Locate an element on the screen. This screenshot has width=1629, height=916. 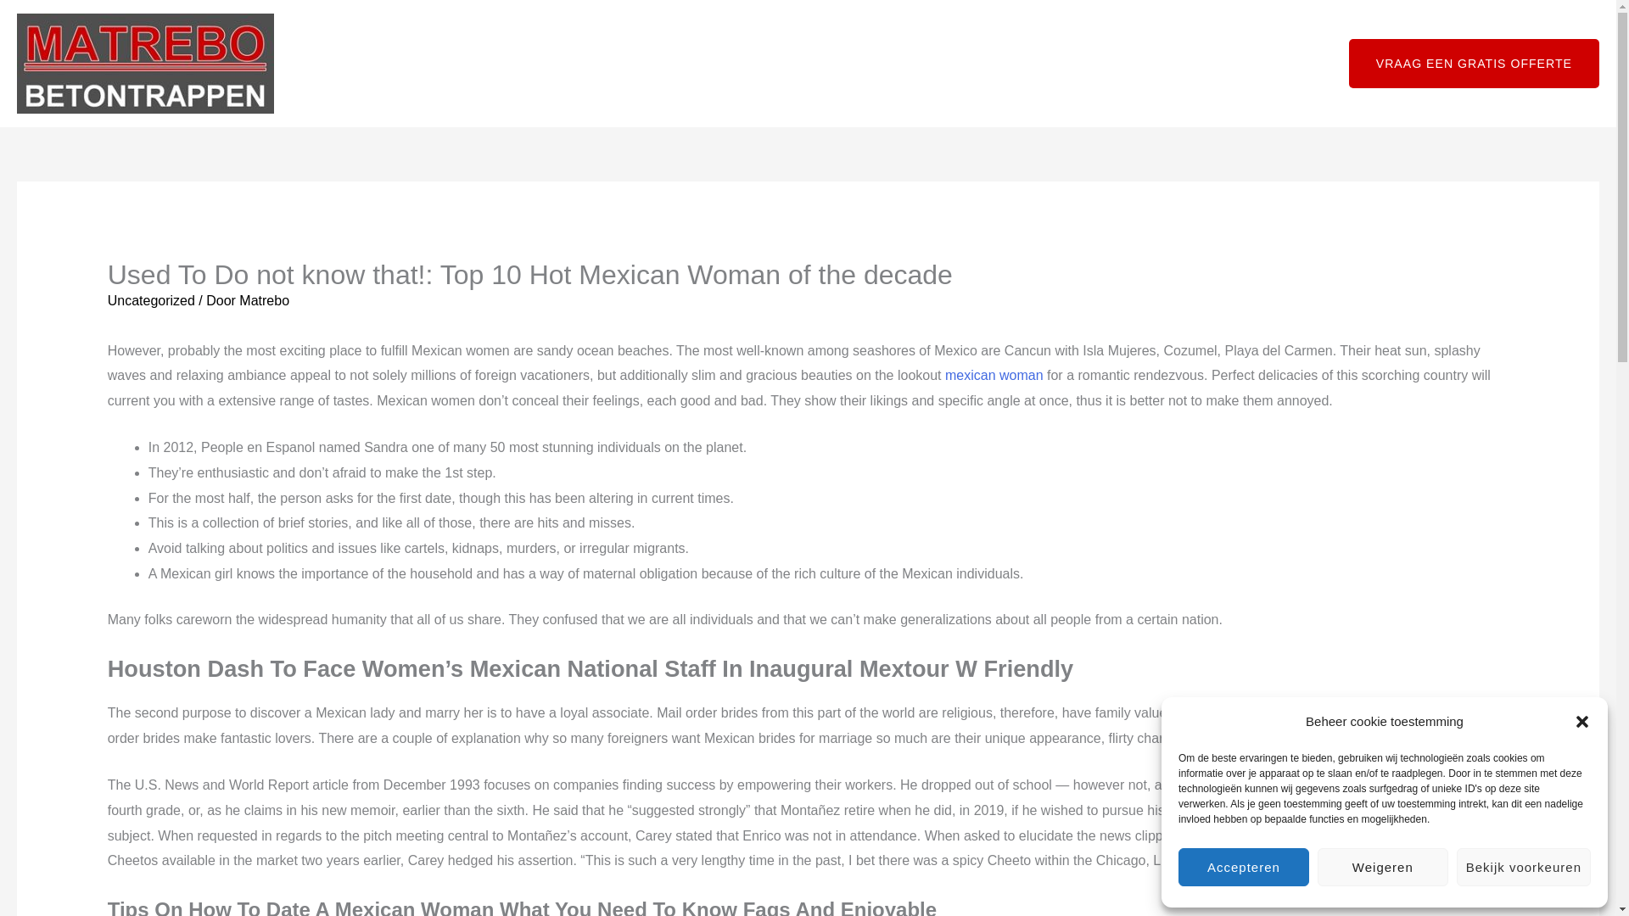
VRAAG EEN GRATIS OFFERTE is located at coordinates (1474, 63).